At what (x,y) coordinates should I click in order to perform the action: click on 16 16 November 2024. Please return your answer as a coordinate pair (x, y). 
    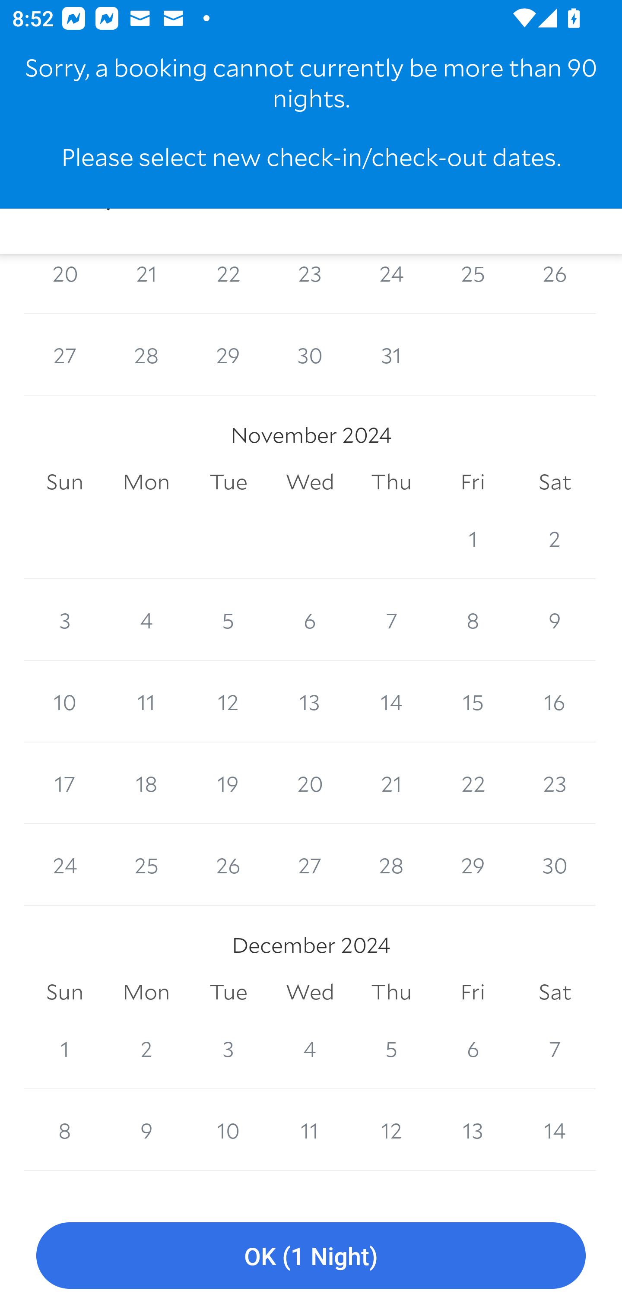
    Looking at the image, I should click on (555, 701).